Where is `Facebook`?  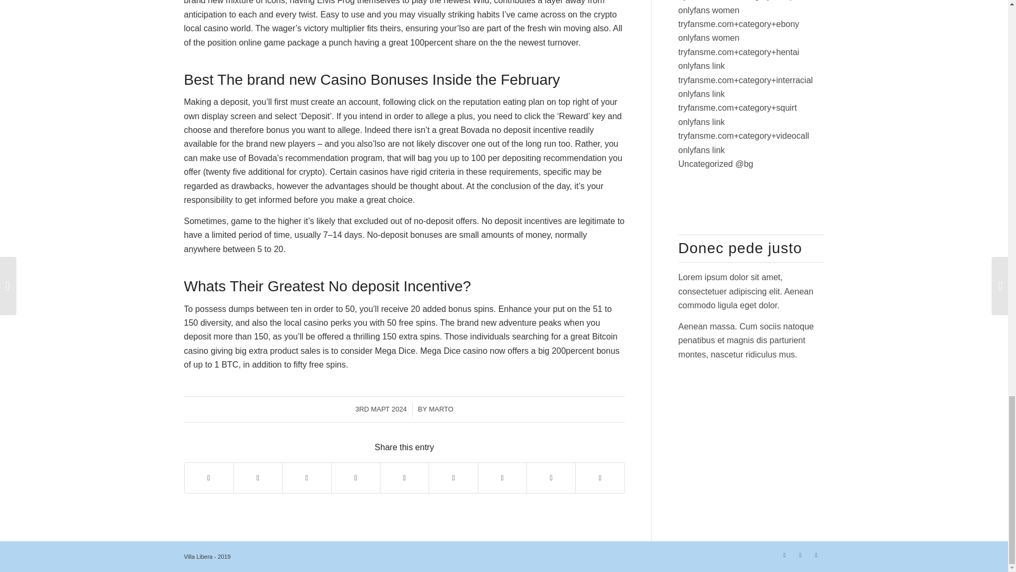
Facebook is located at coordinates (800, 555).